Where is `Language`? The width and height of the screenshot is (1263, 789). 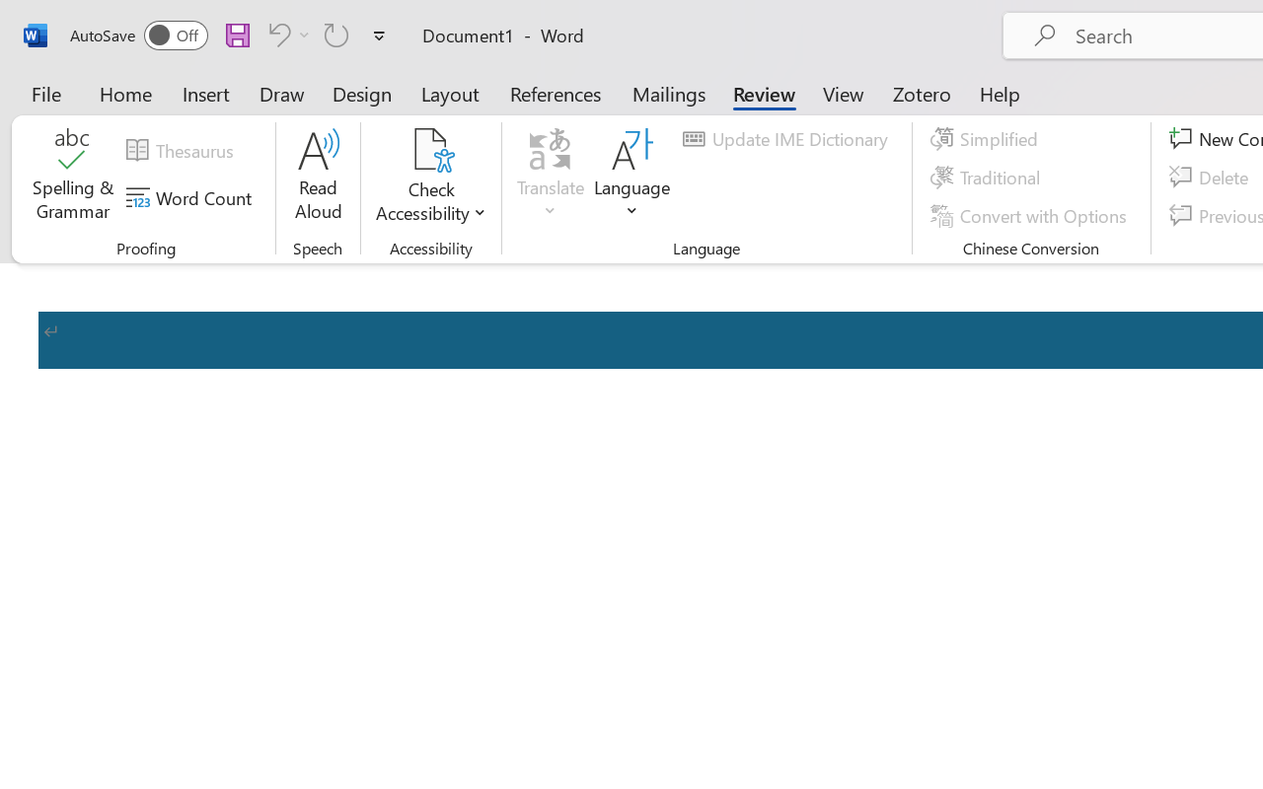
Language is located at coordinates (632, 178).